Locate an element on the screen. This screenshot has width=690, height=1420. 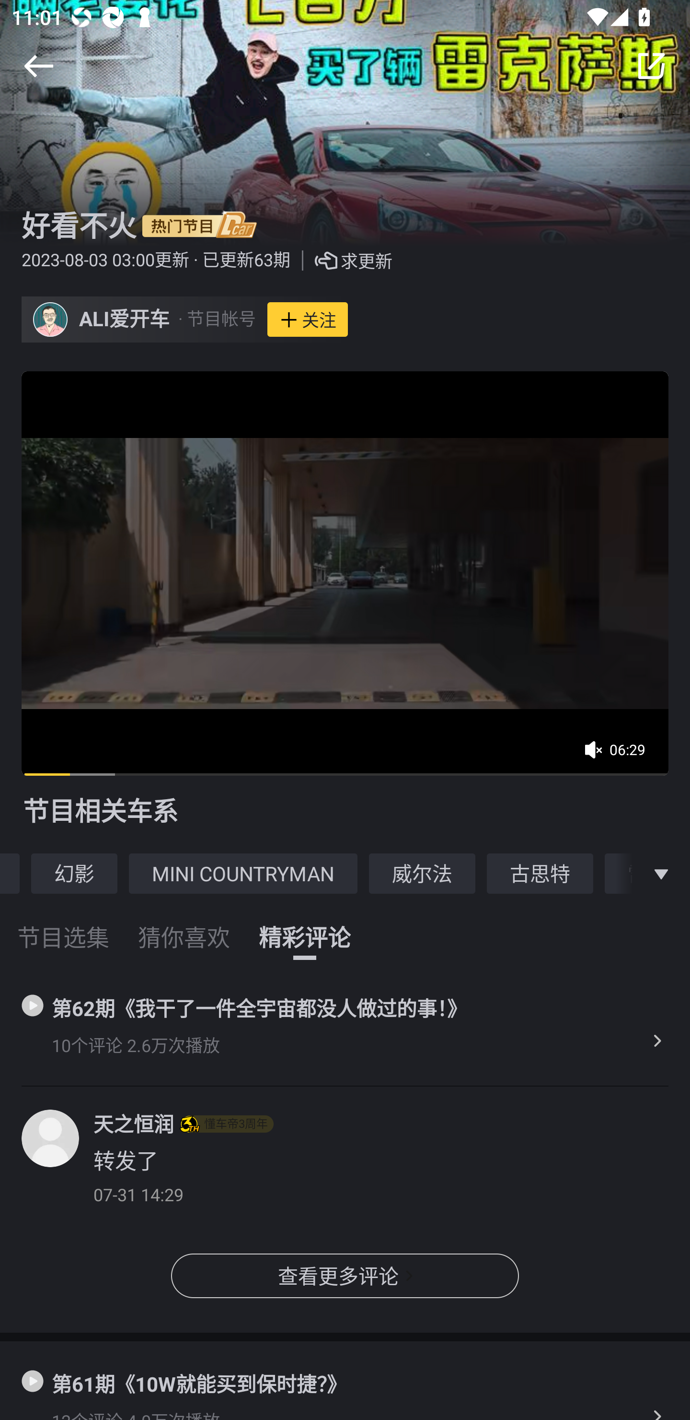
第61期《10W就能买到保时捷？》 12个评论 4.0万次播放 is located at coordinates (345, 1381).